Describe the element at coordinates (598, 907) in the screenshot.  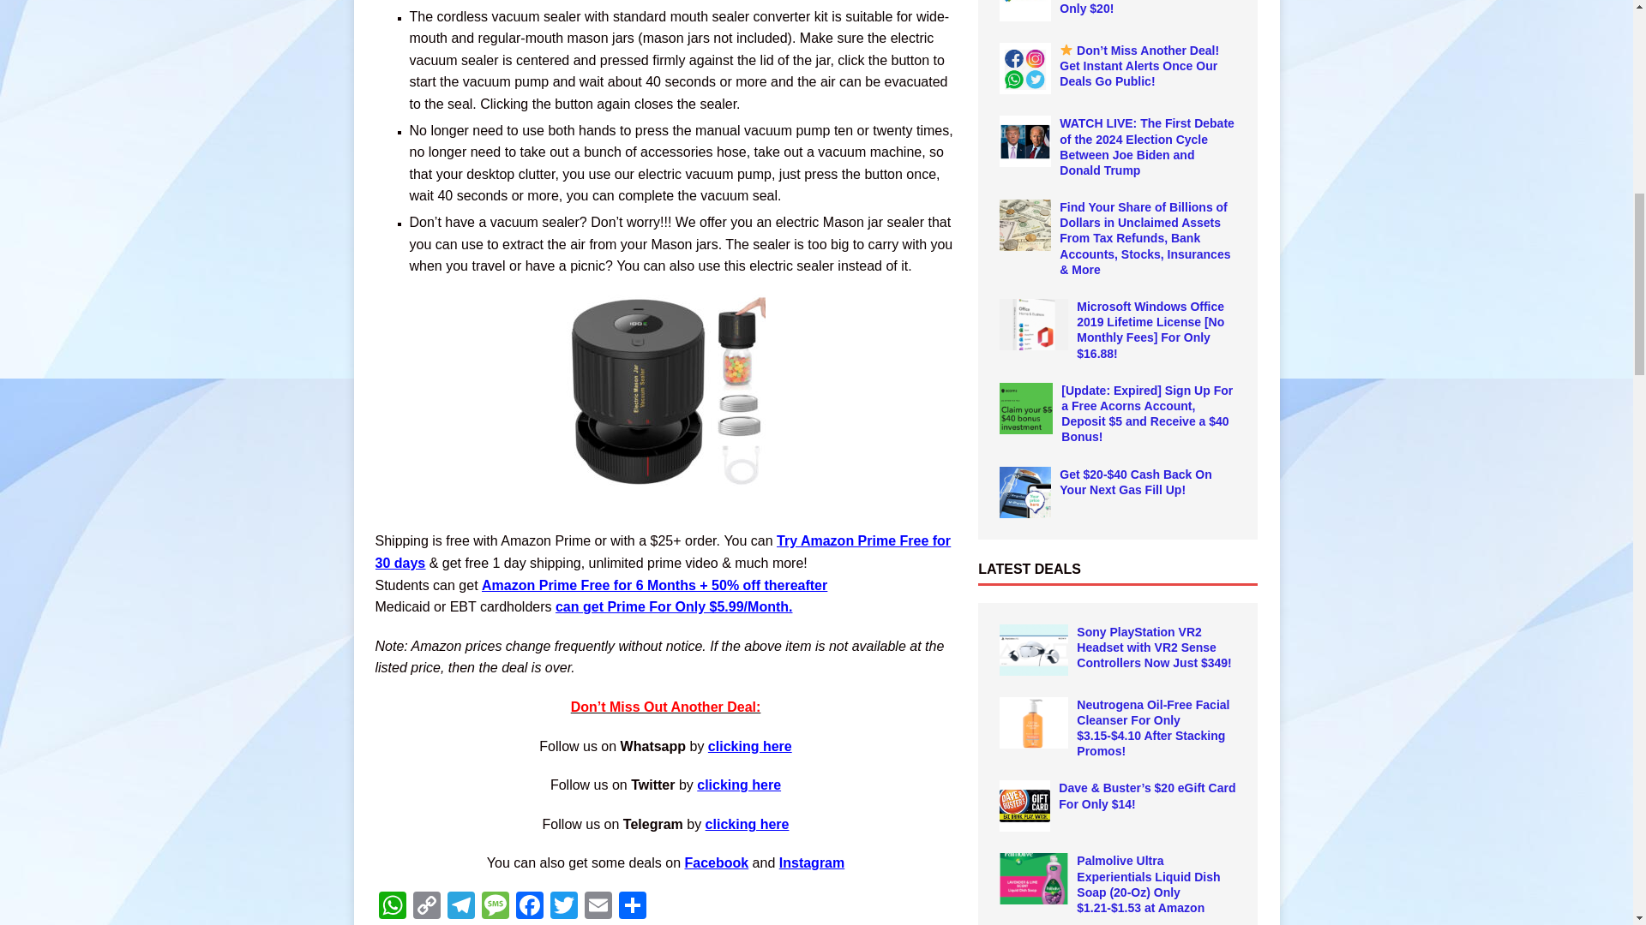
I see `Email` at that location.